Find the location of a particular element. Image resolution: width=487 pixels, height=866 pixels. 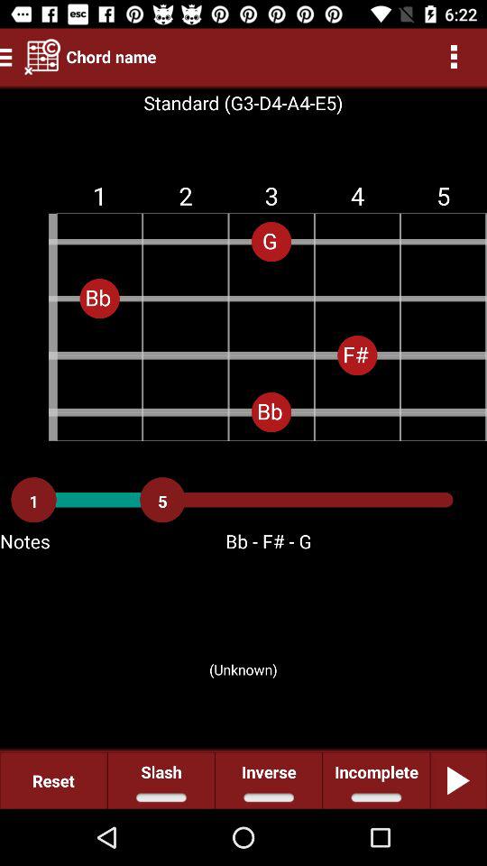

swipe until the incomplete item is located at coordinates (375, 779).